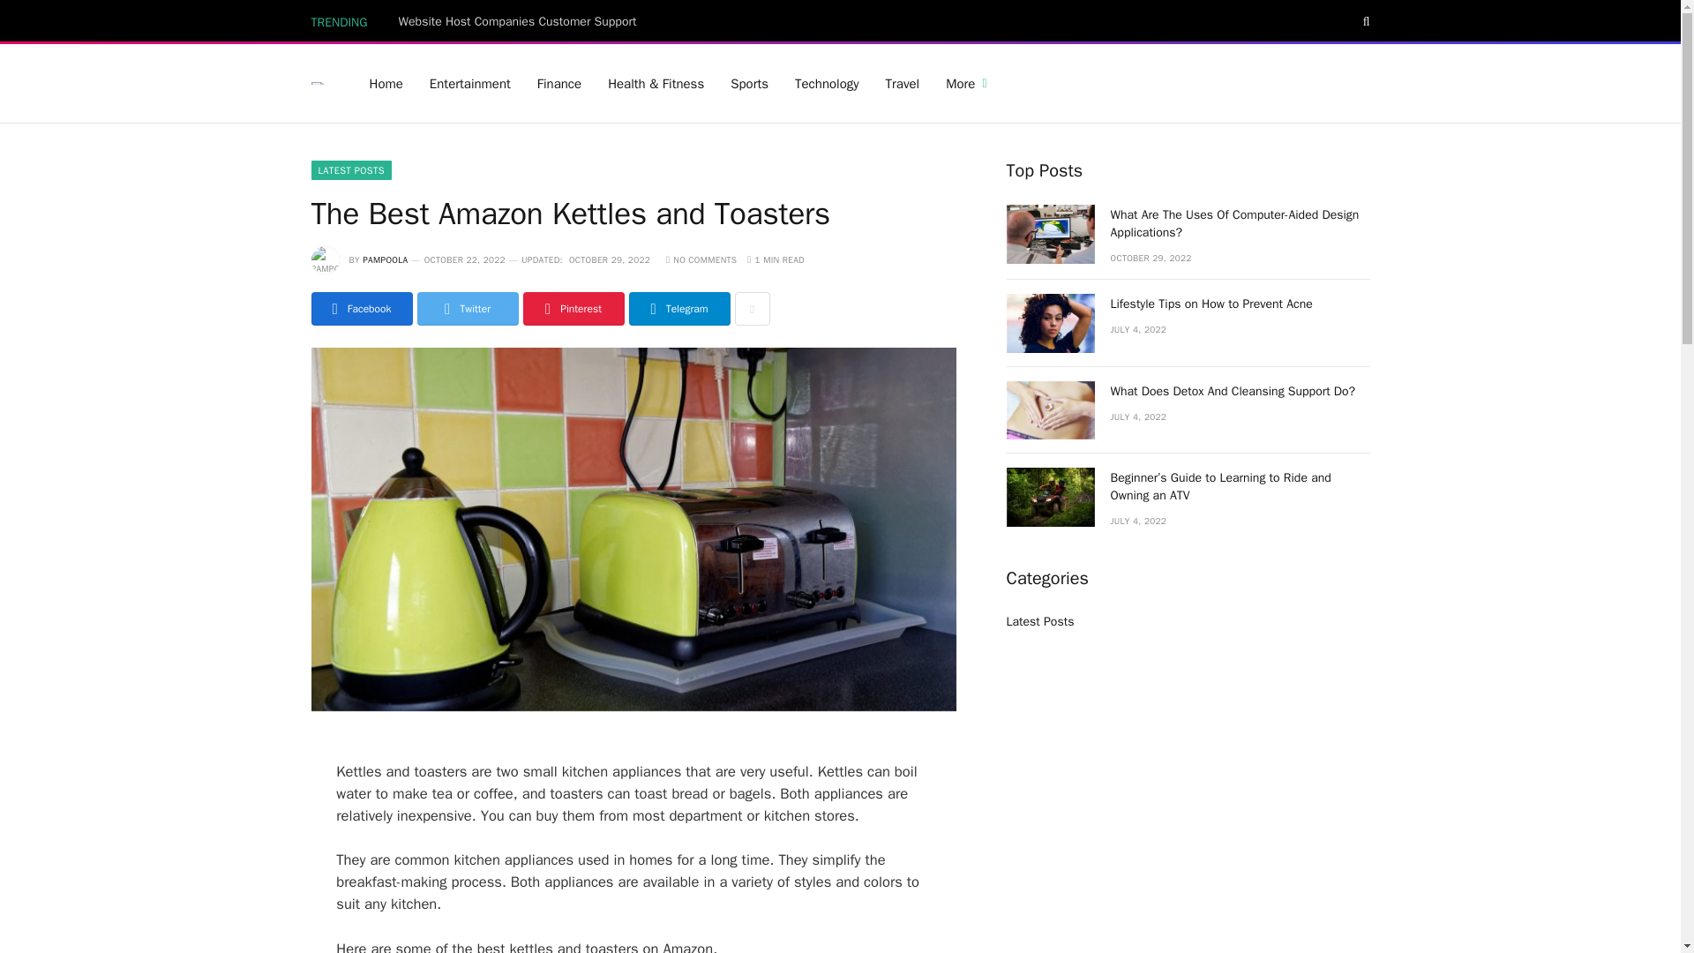 The image size is (1694, 953). I want to click on Share on Facebook, so click(360, 309).